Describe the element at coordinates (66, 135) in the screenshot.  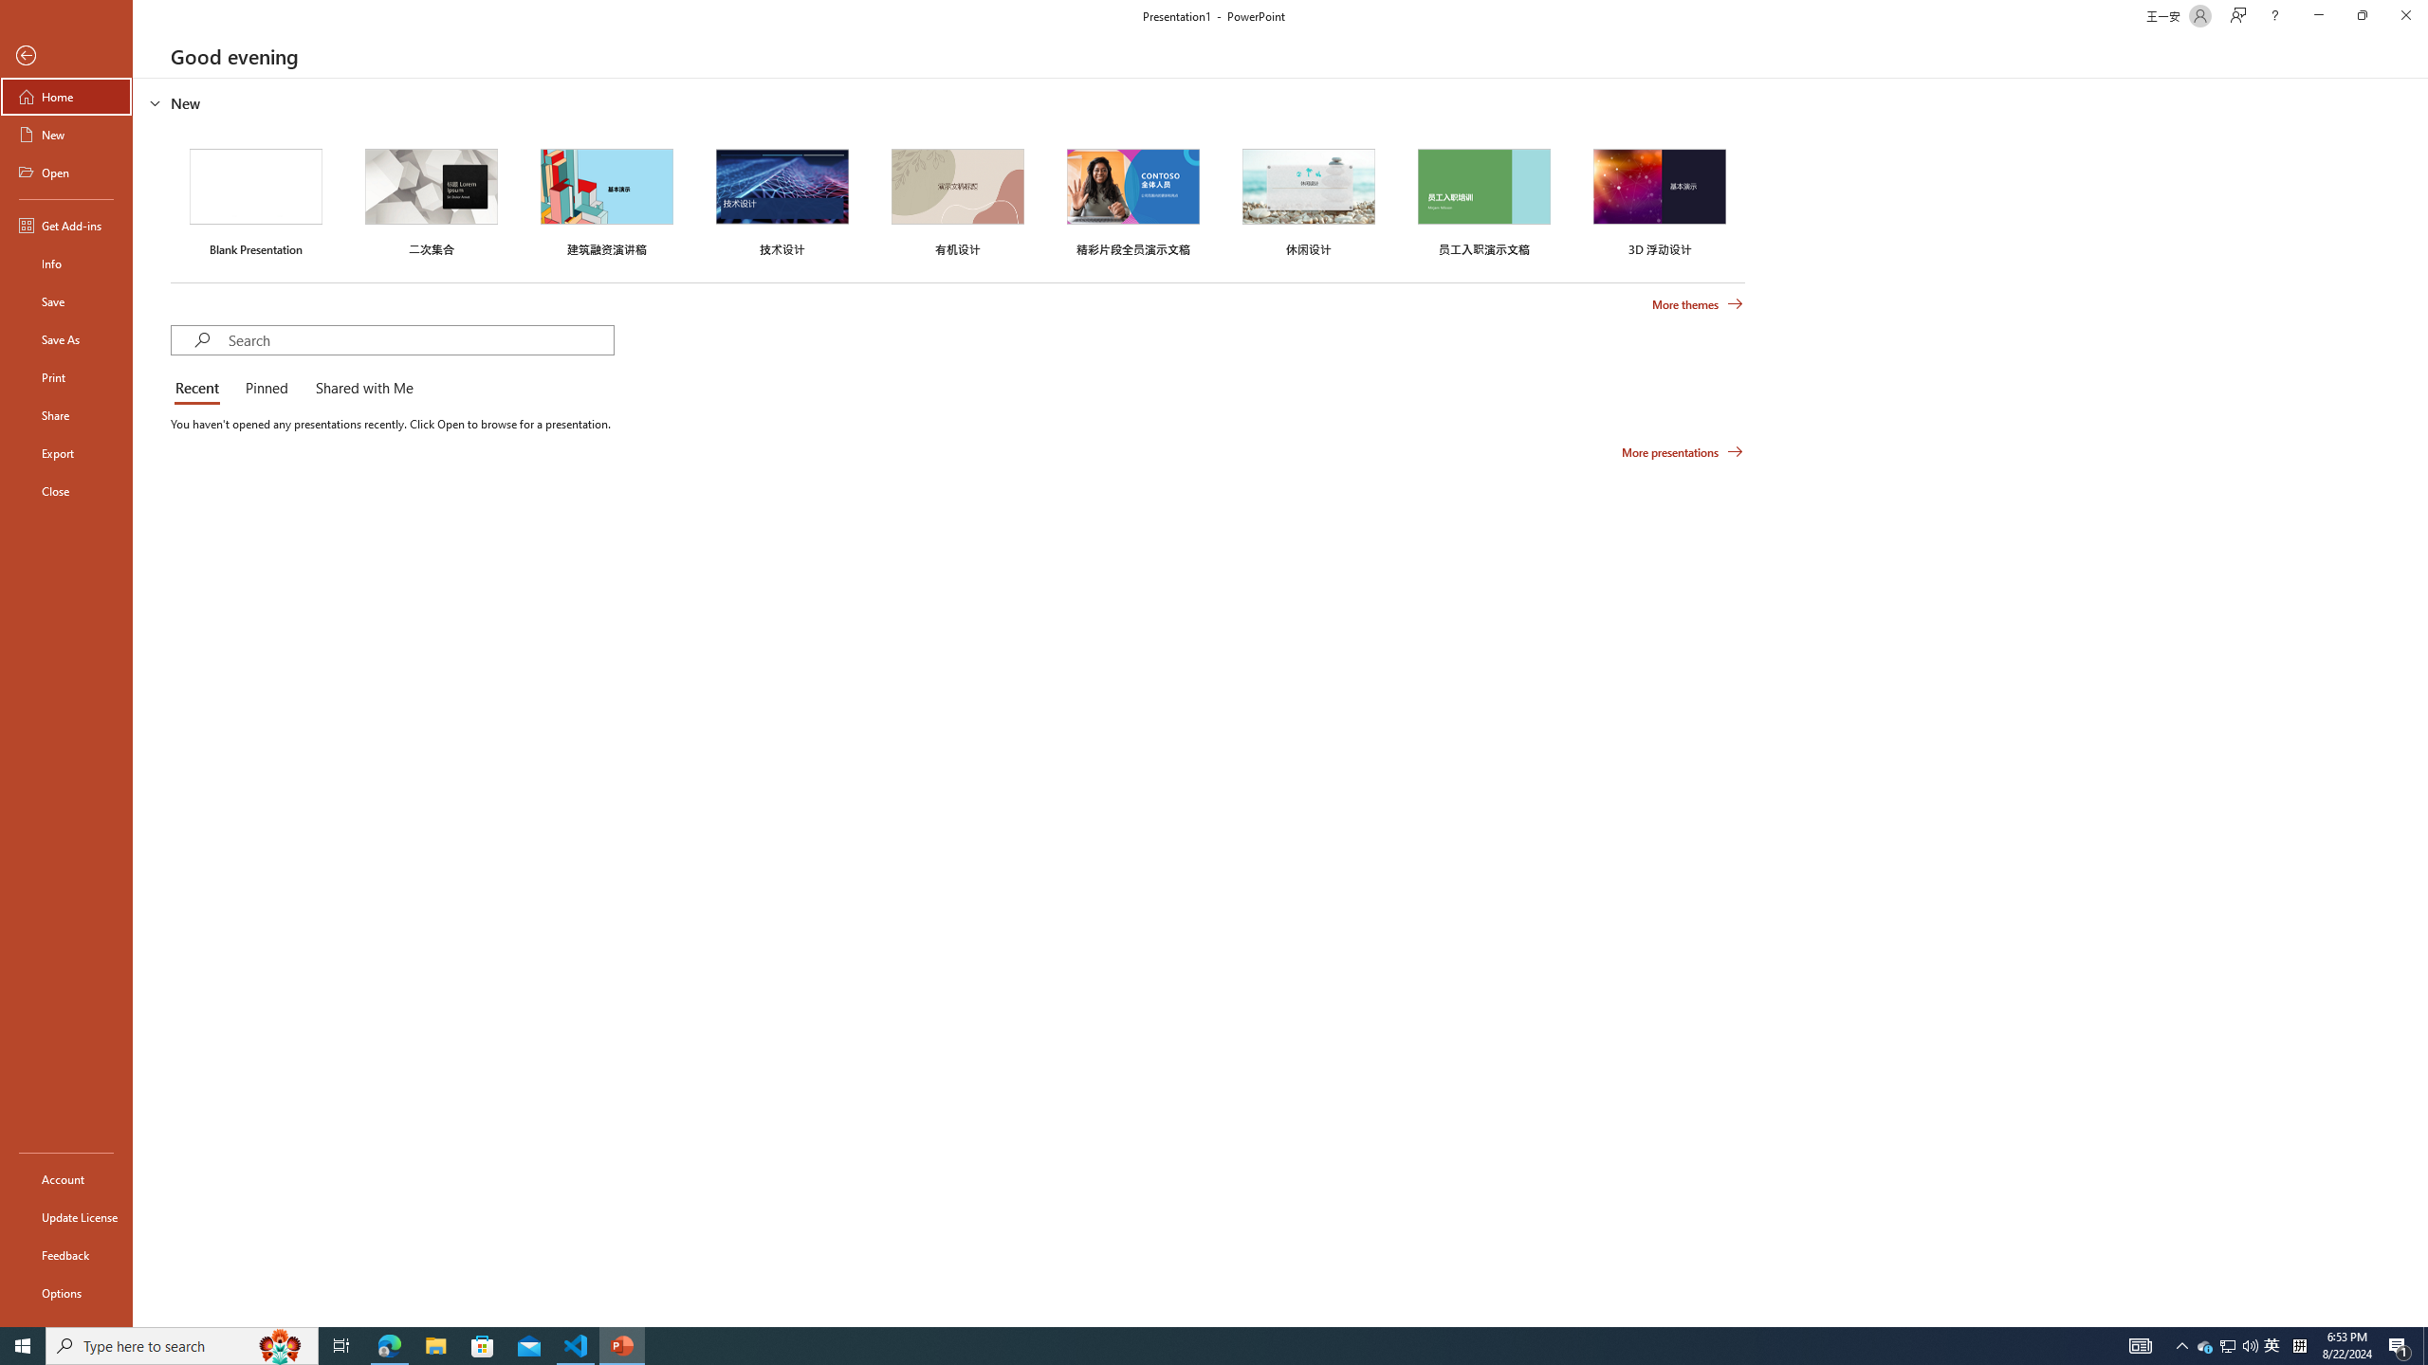
I see `New` at that location.